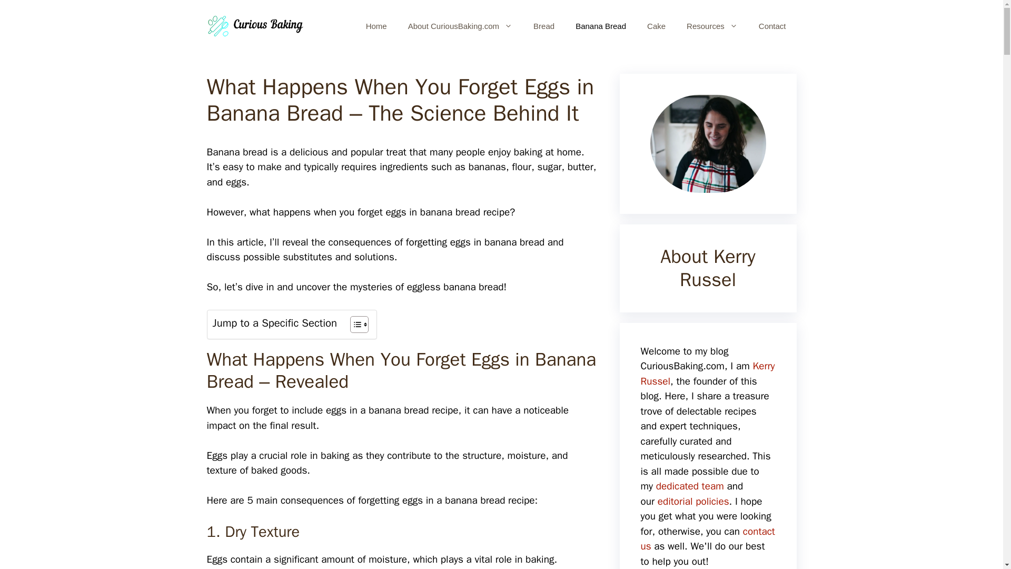  I want to click on Contact, so click(772, 26).